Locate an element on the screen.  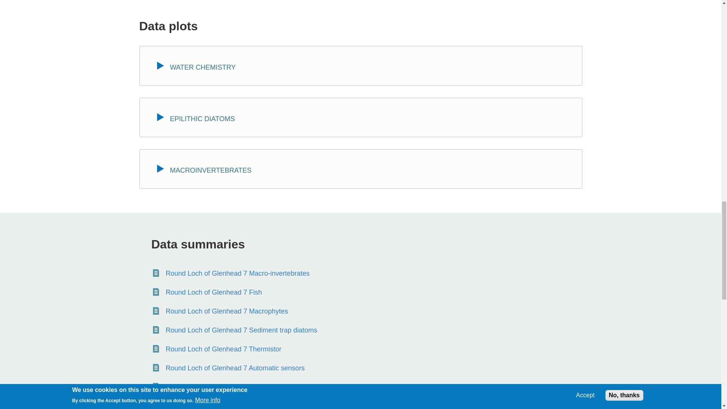
Round Loch of Glenhead 7 Macrophytes is located at coordinates (226, 312).